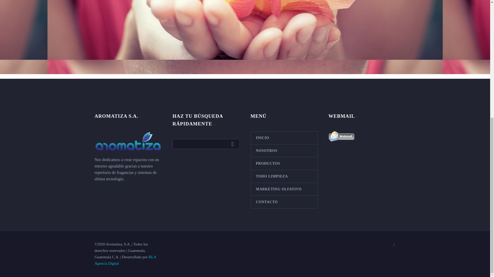  Describe the element at coordinates (394, 245) in the screenshot. I see `Facebook` at that location.